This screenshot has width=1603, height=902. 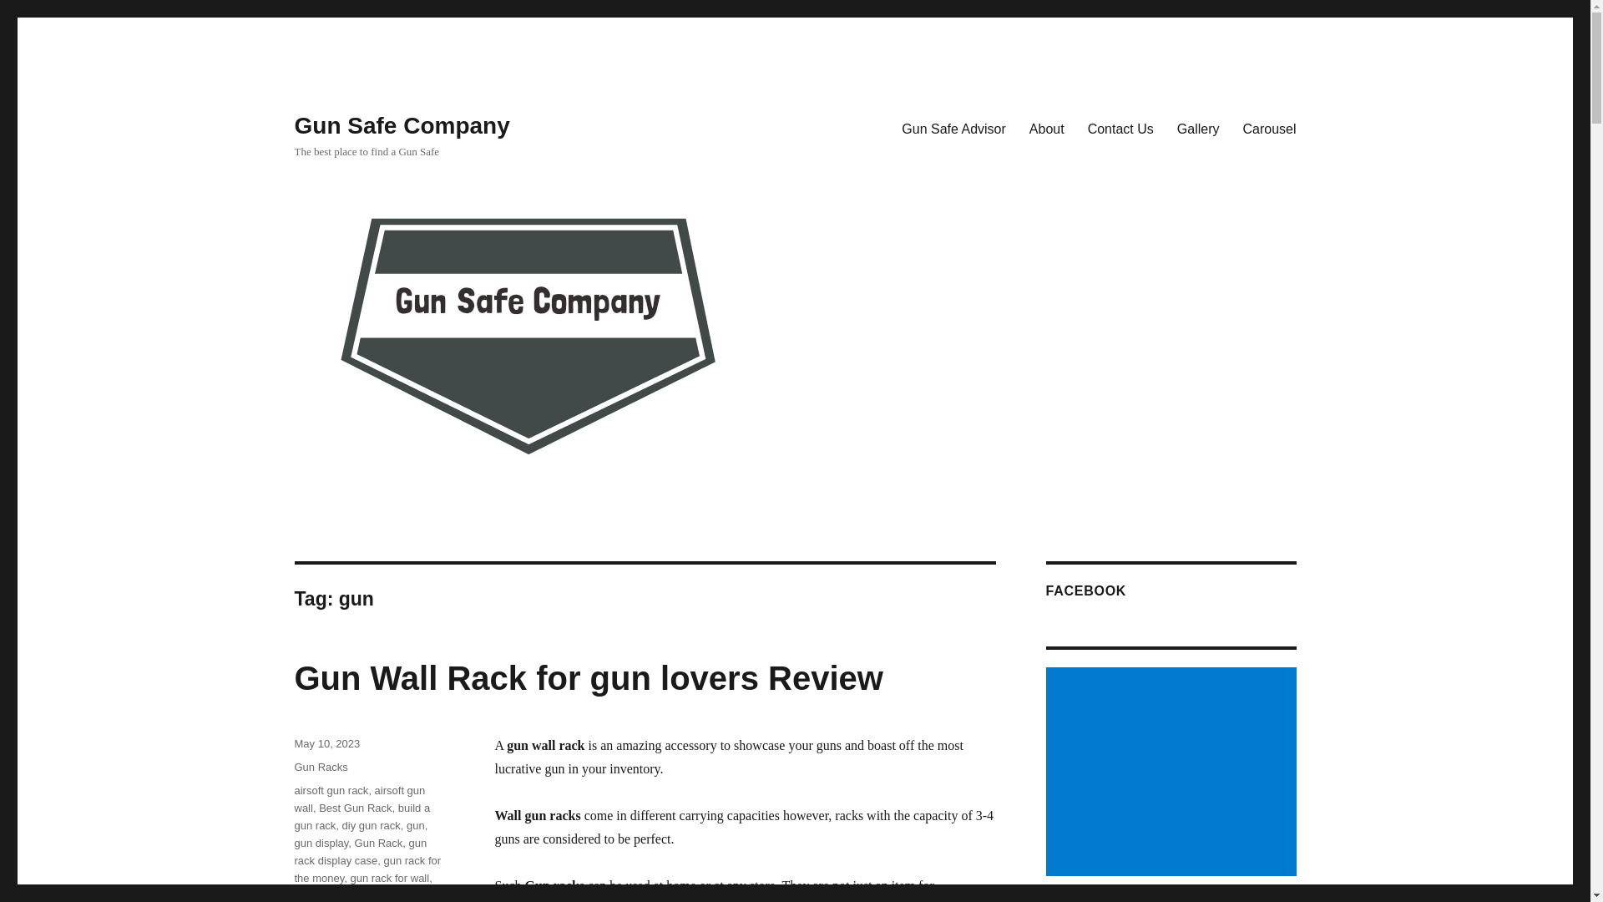 What do you see at coordinates (321, 844) in the screenshot?
I see `gun display` at bounding box center [321, 844].